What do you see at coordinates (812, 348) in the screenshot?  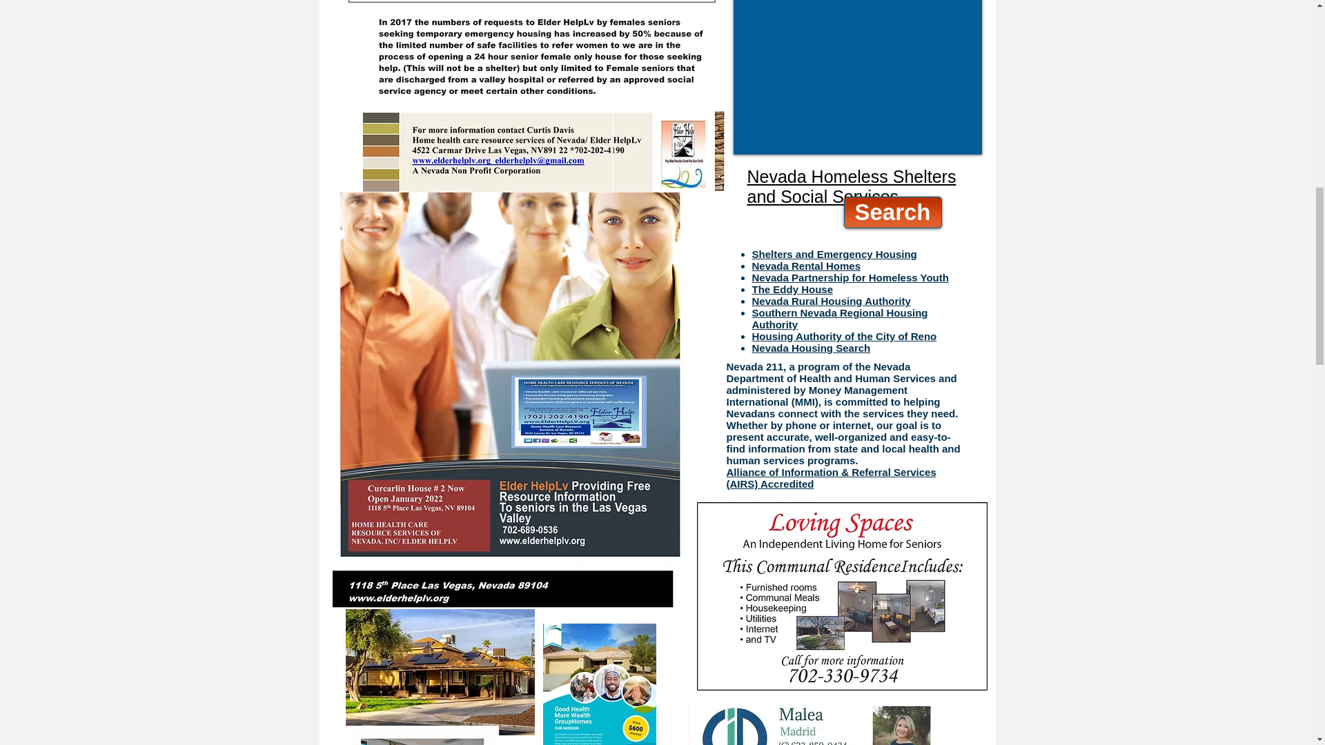 I see `Nevada Housing Search` at bounding box center [812, 348].